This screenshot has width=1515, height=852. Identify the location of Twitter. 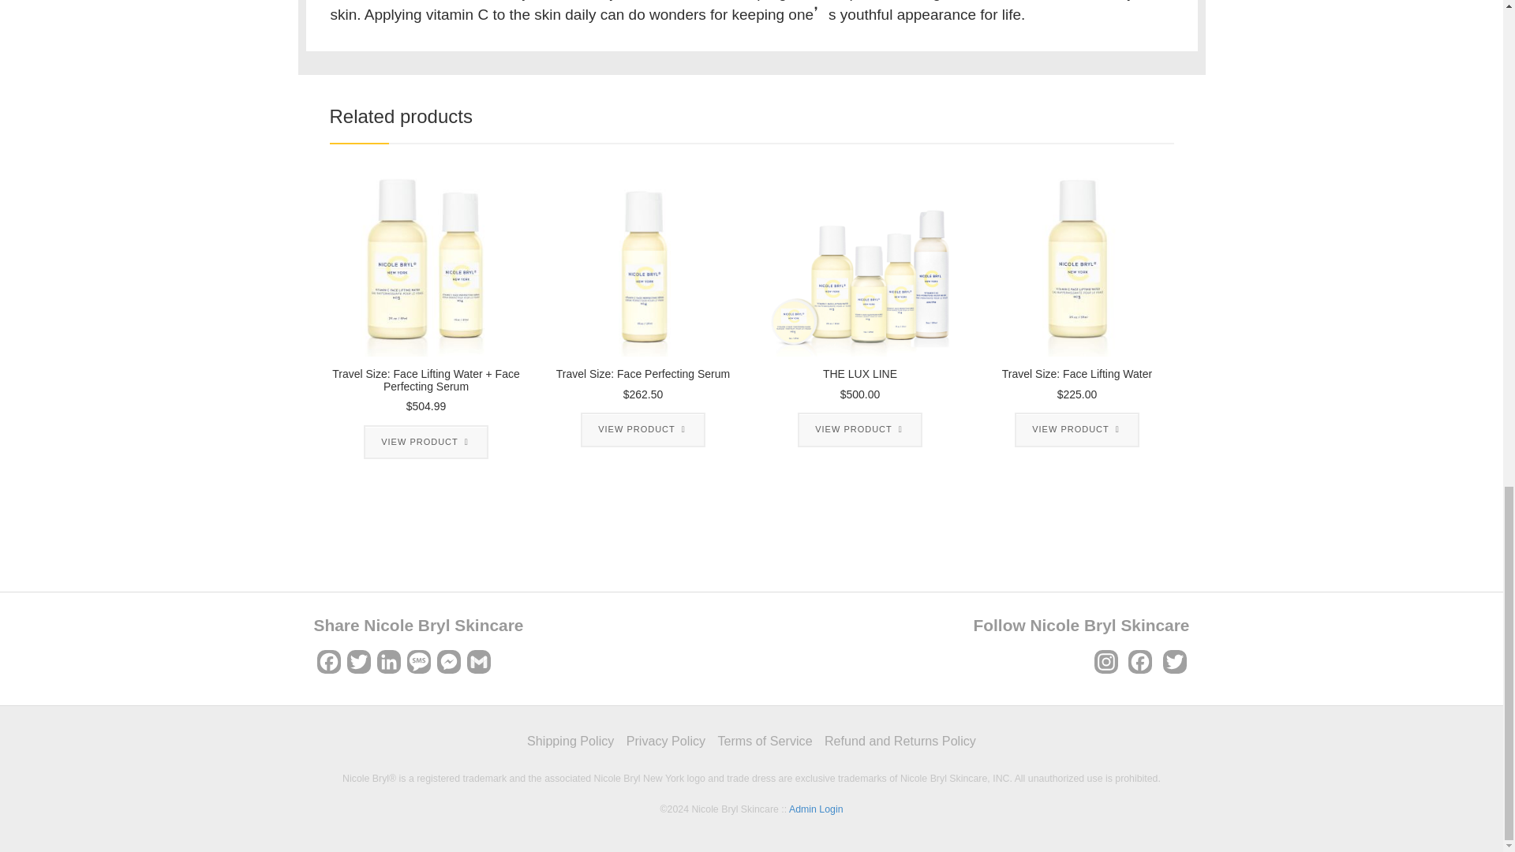
(1174, 666).